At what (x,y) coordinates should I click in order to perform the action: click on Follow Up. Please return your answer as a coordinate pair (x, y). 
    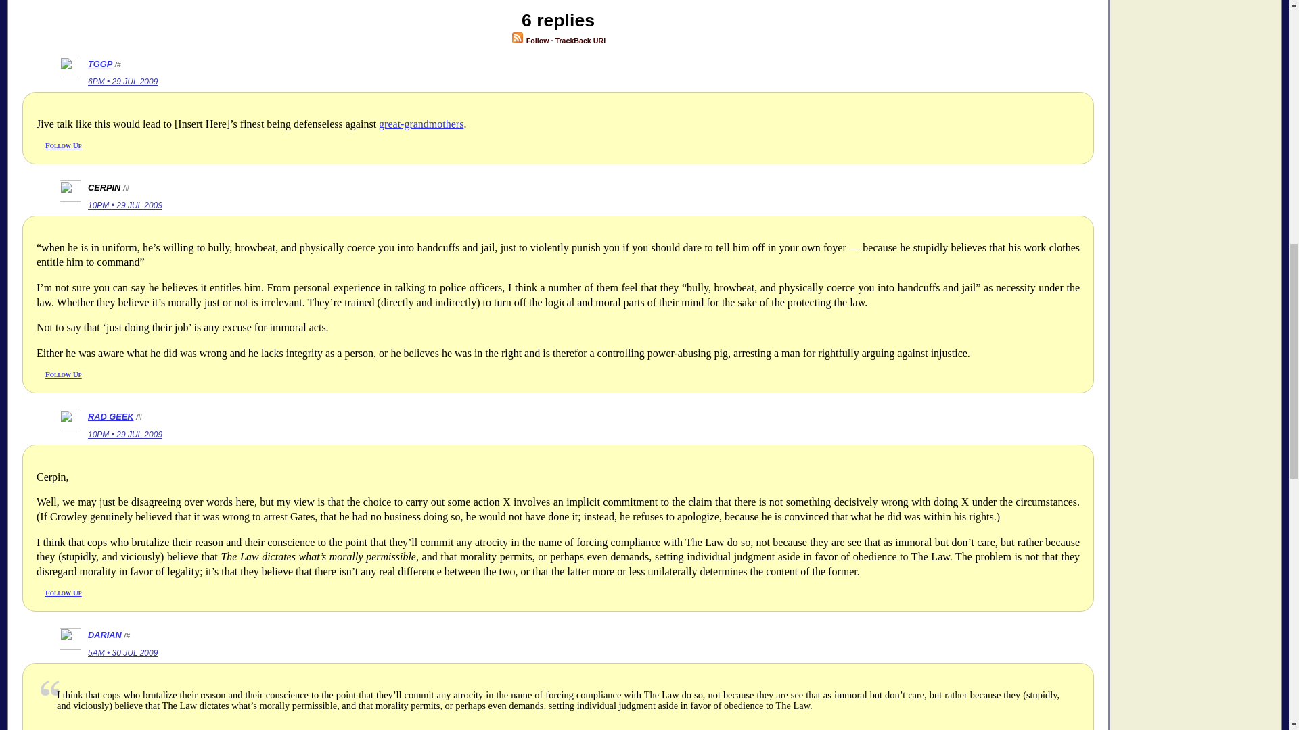
    Looking at the image, I should click on (64, 592).